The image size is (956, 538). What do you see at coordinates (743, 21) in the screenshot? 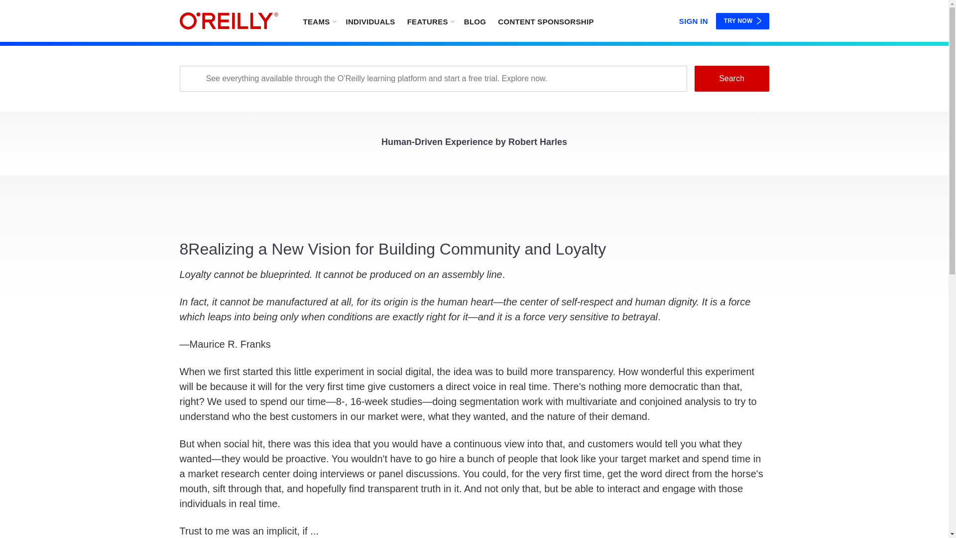
I see `TRY NOW` at bounding box center [743, 21].